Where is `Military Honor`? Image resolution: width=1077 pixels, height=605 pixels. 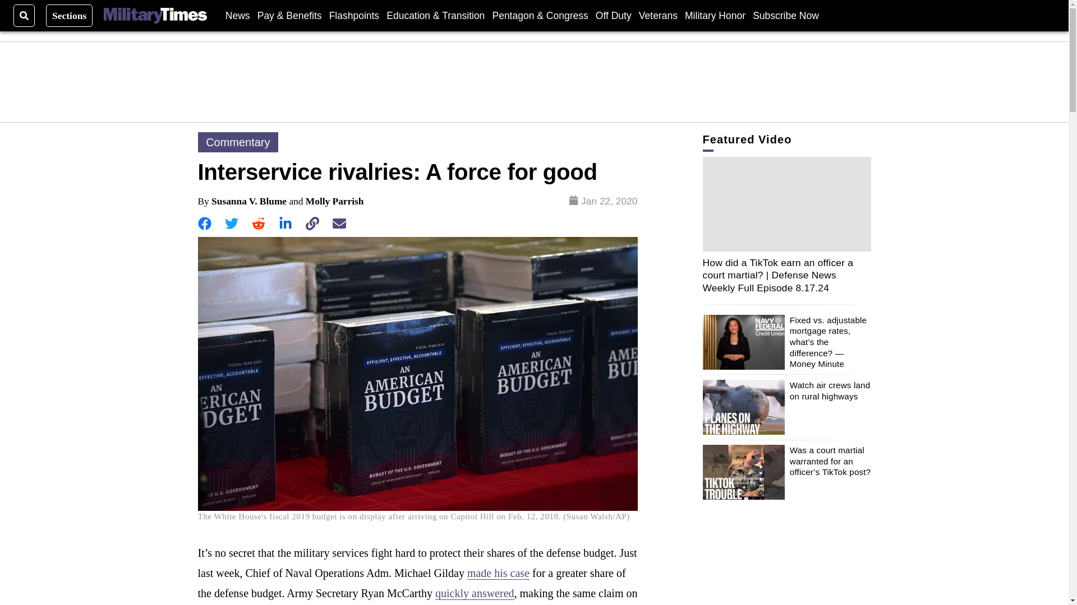
Military Honor is located at coordinates (715, 15).